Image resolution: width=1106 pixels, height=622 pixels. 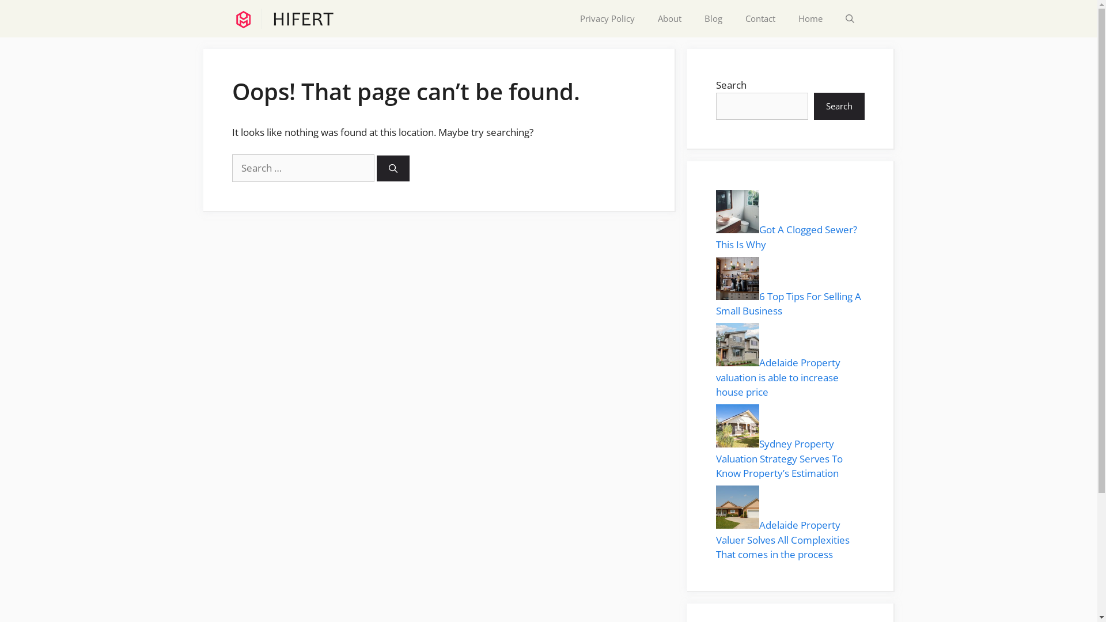 I want to click on About, so click(x=669, y=18).